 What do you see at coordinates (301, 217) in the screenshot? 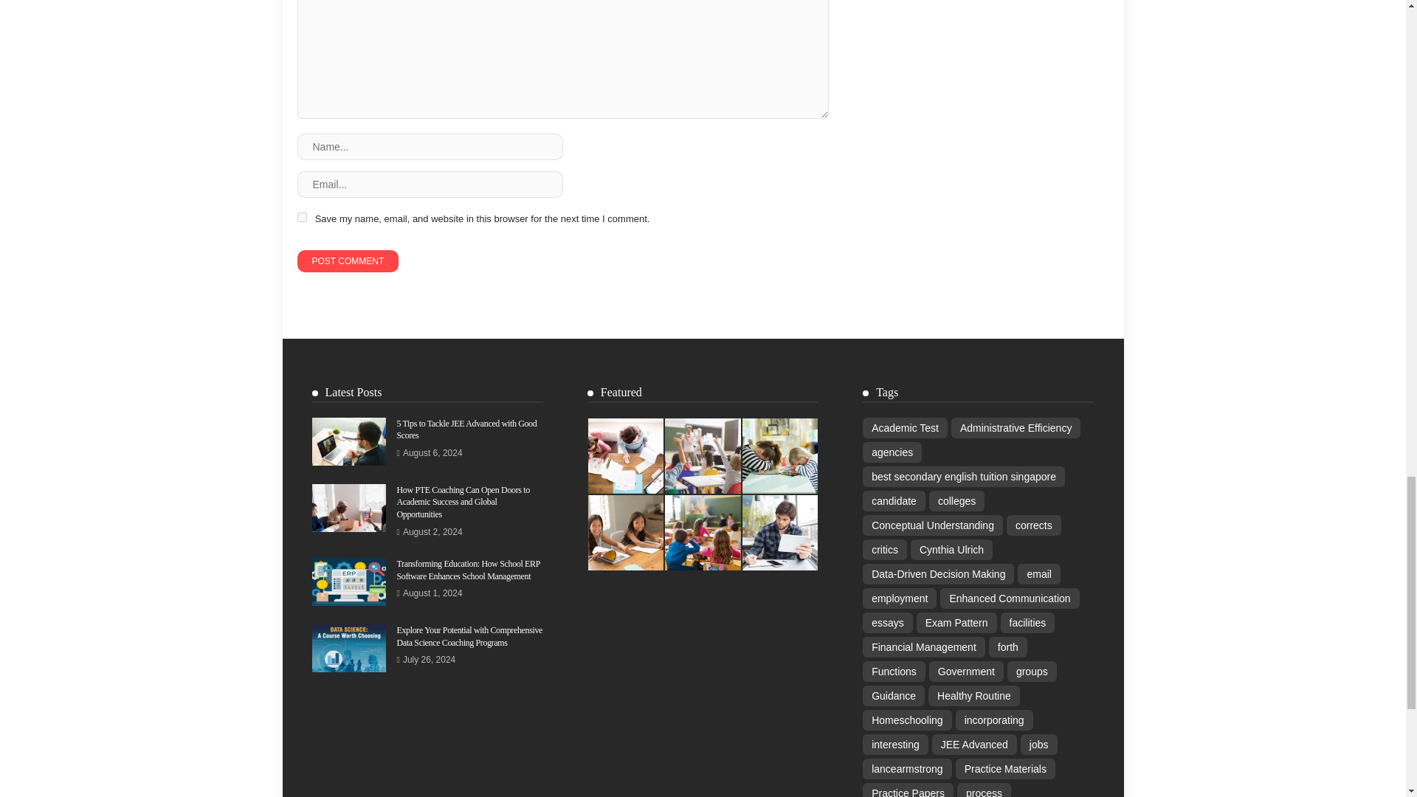
I see `yes` at bounding box center [301, 217].